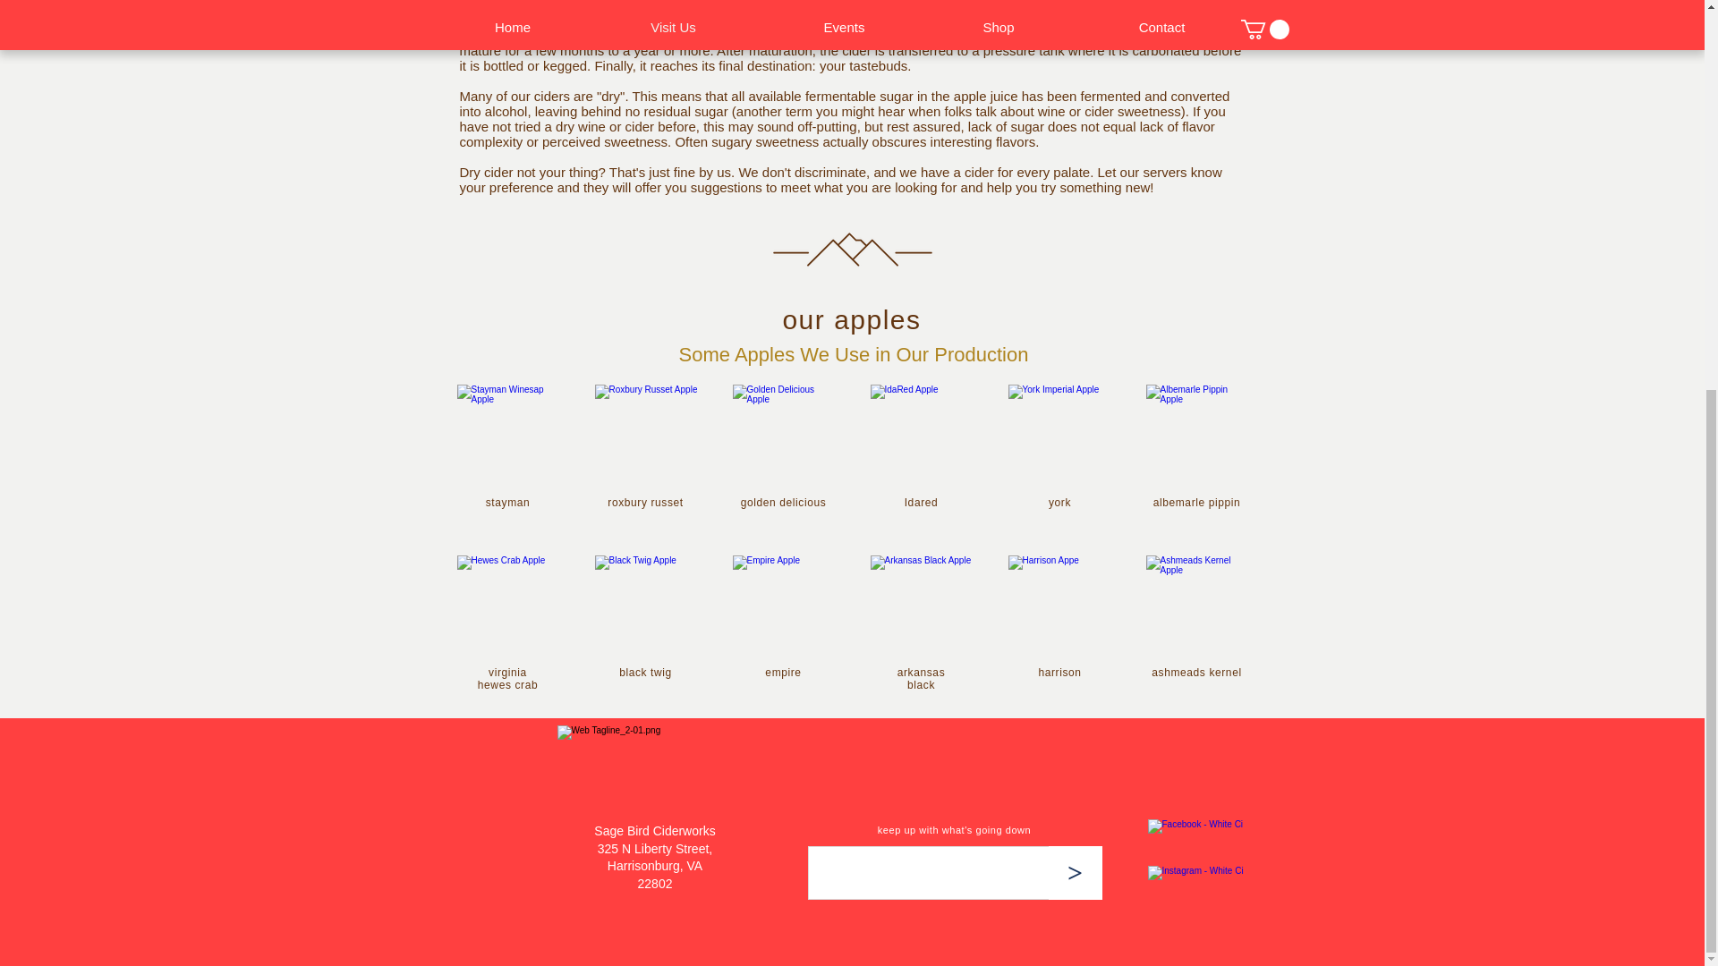 Image resolution: width=1718 pixels, height=966 pixels. I want to click on Click The Image To Learn More, so click(1058, 436).